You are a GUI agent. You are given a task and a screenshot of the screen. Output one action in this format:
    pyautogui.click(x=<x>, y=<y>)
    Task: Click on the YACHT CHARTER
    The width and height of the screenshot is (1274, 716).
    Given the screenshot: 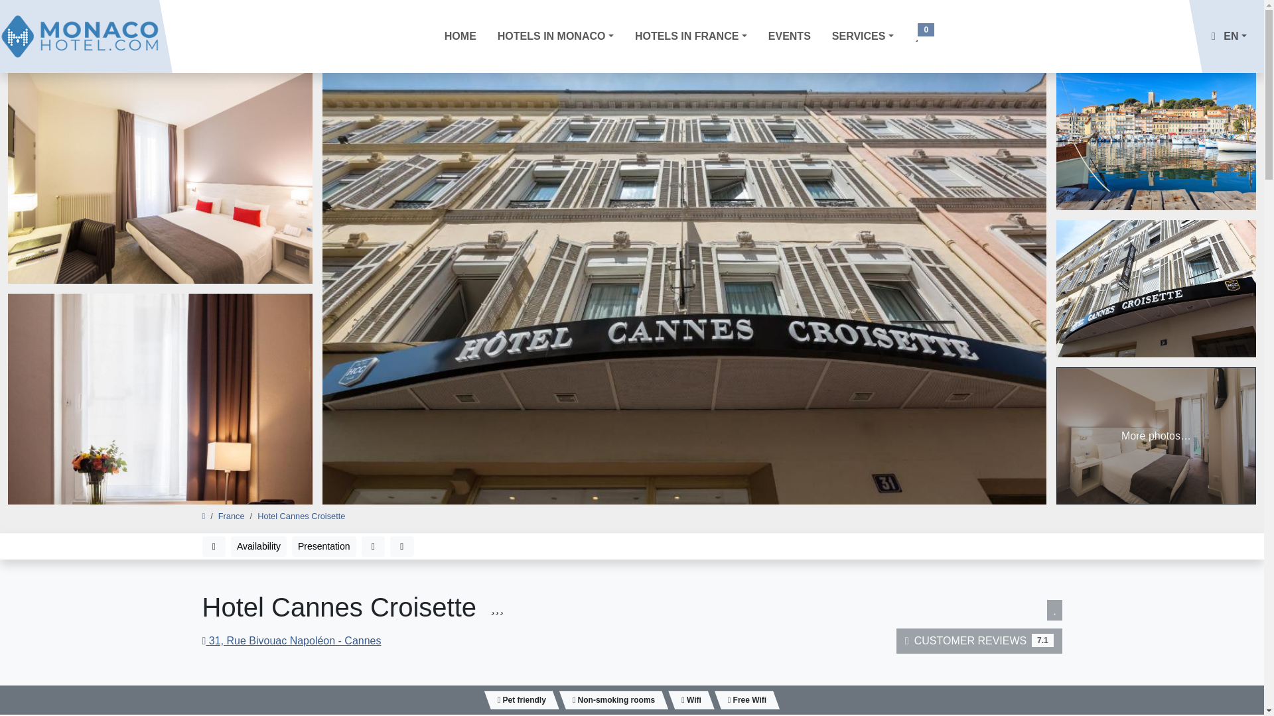 What is the action you would take?
    pyautogui.click(x=839, y=126)
    